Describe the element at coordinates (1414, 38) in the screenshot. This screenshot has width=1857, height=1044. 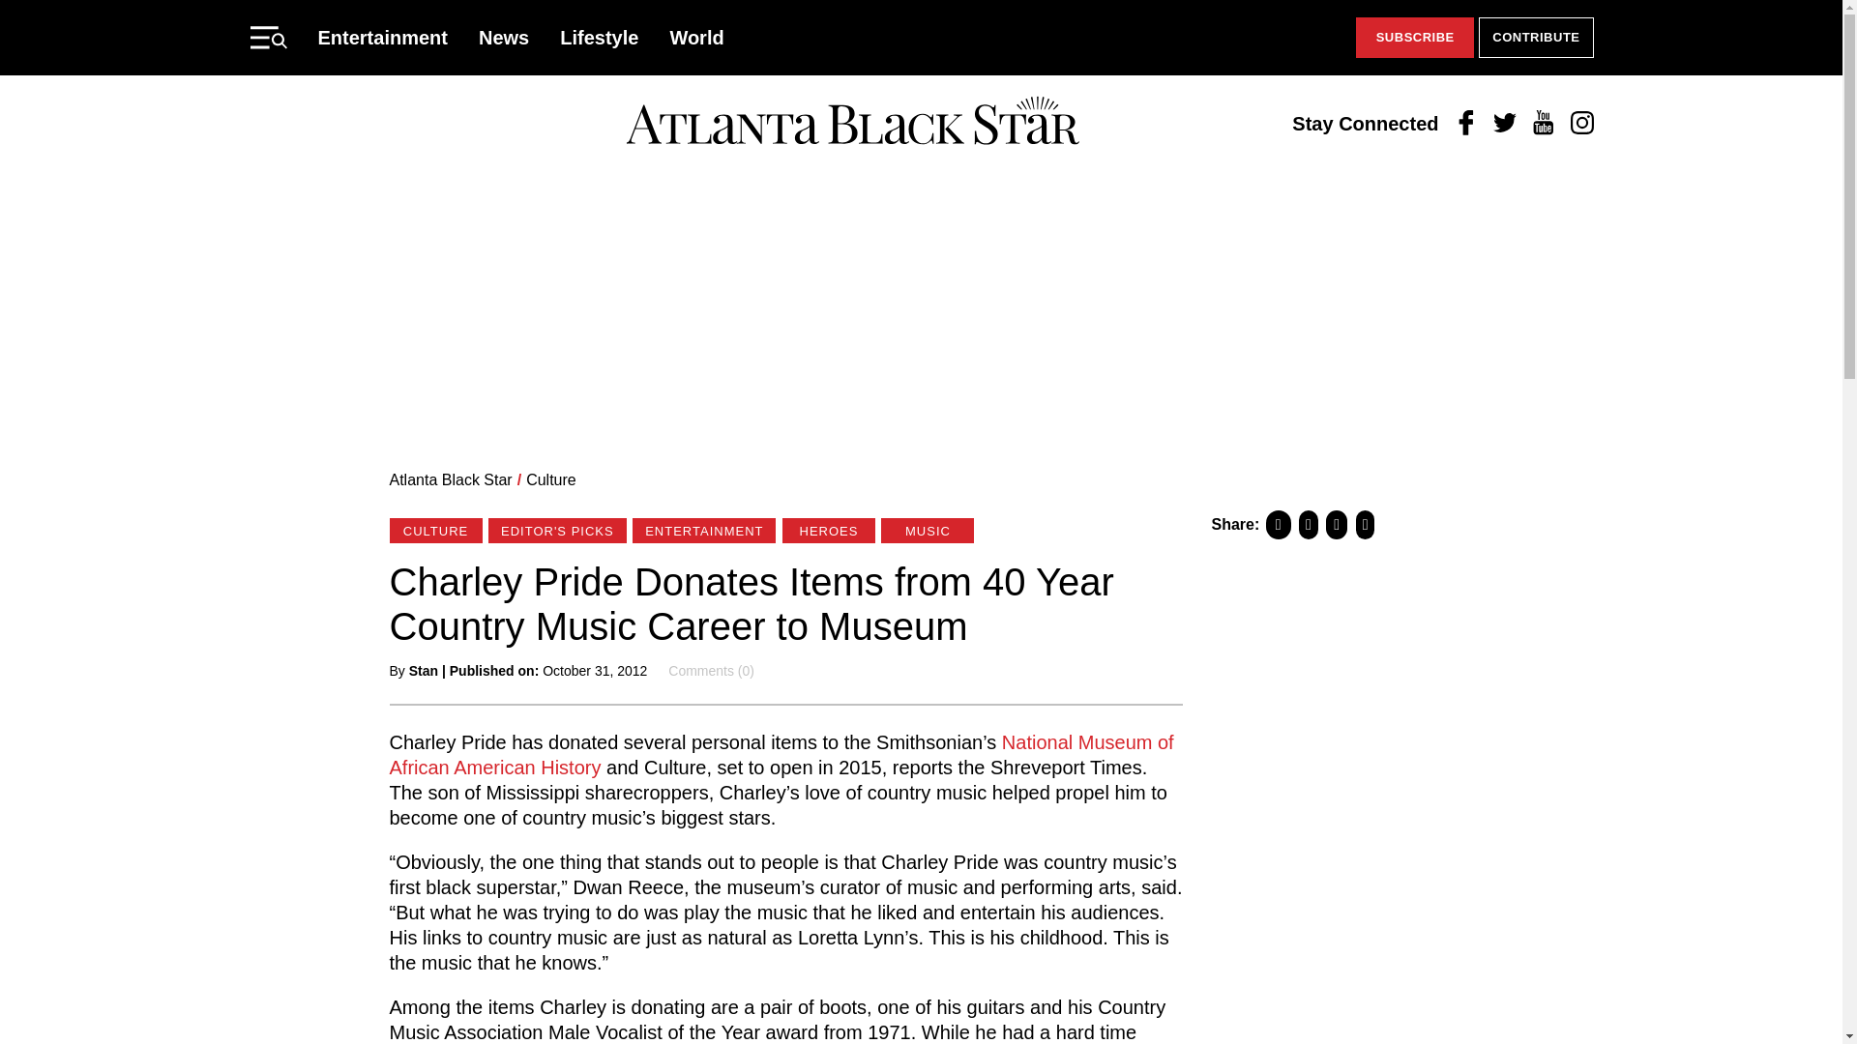
I see `SUBSCRIBE` at that location.